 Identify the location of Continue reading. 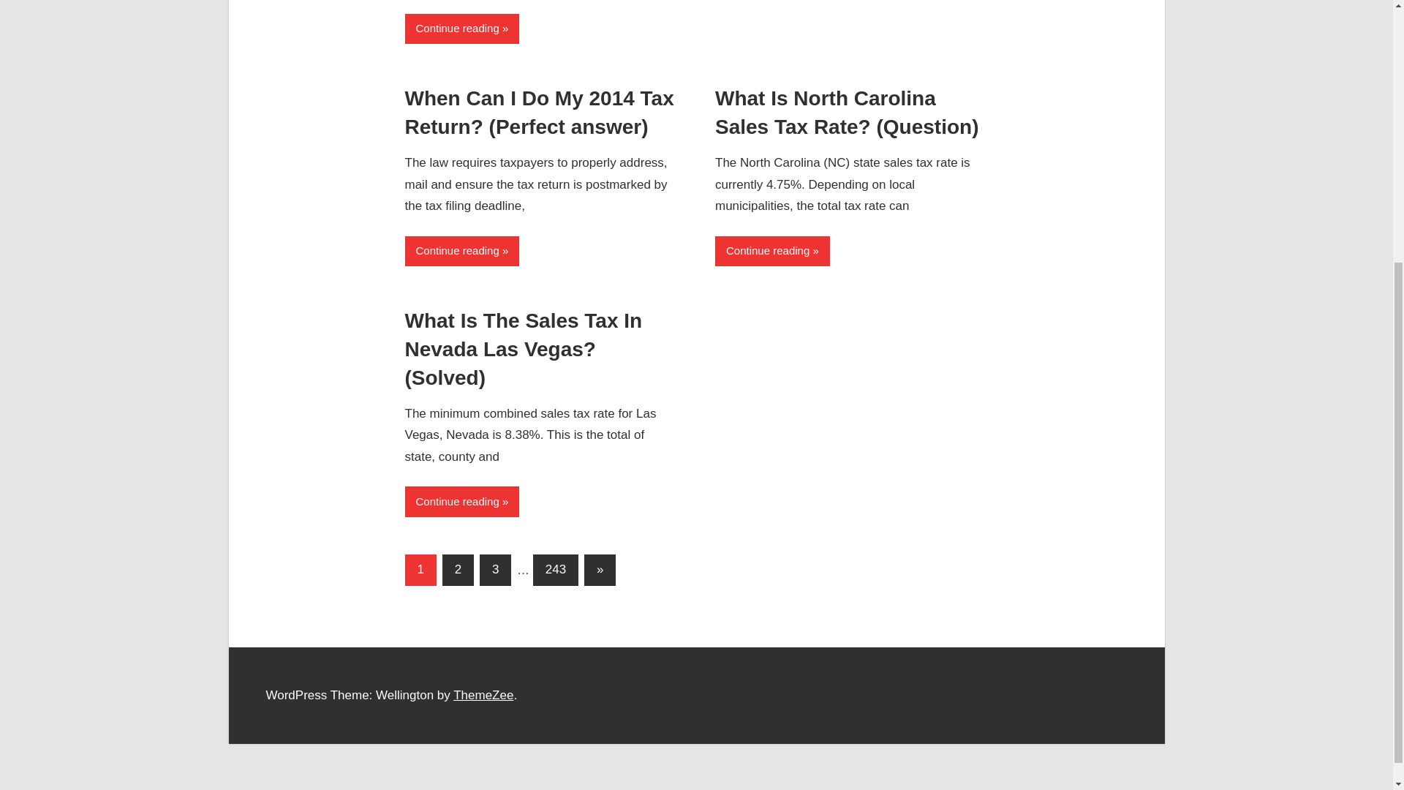
(462, 29).